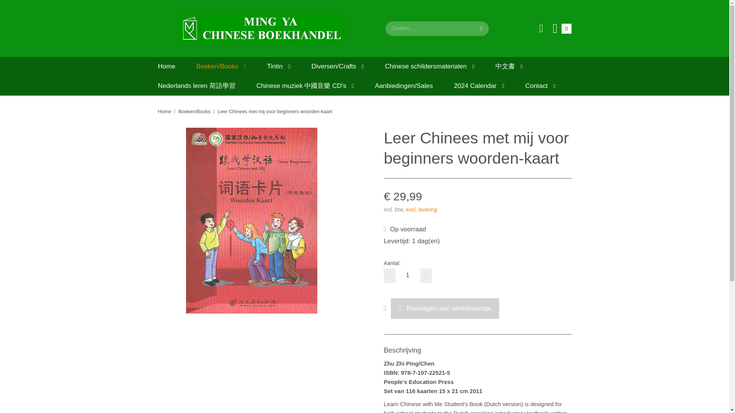 The image size is (735, 413). I want to click on Ming Ya Chinese Boekhandel, so click(261, 28).